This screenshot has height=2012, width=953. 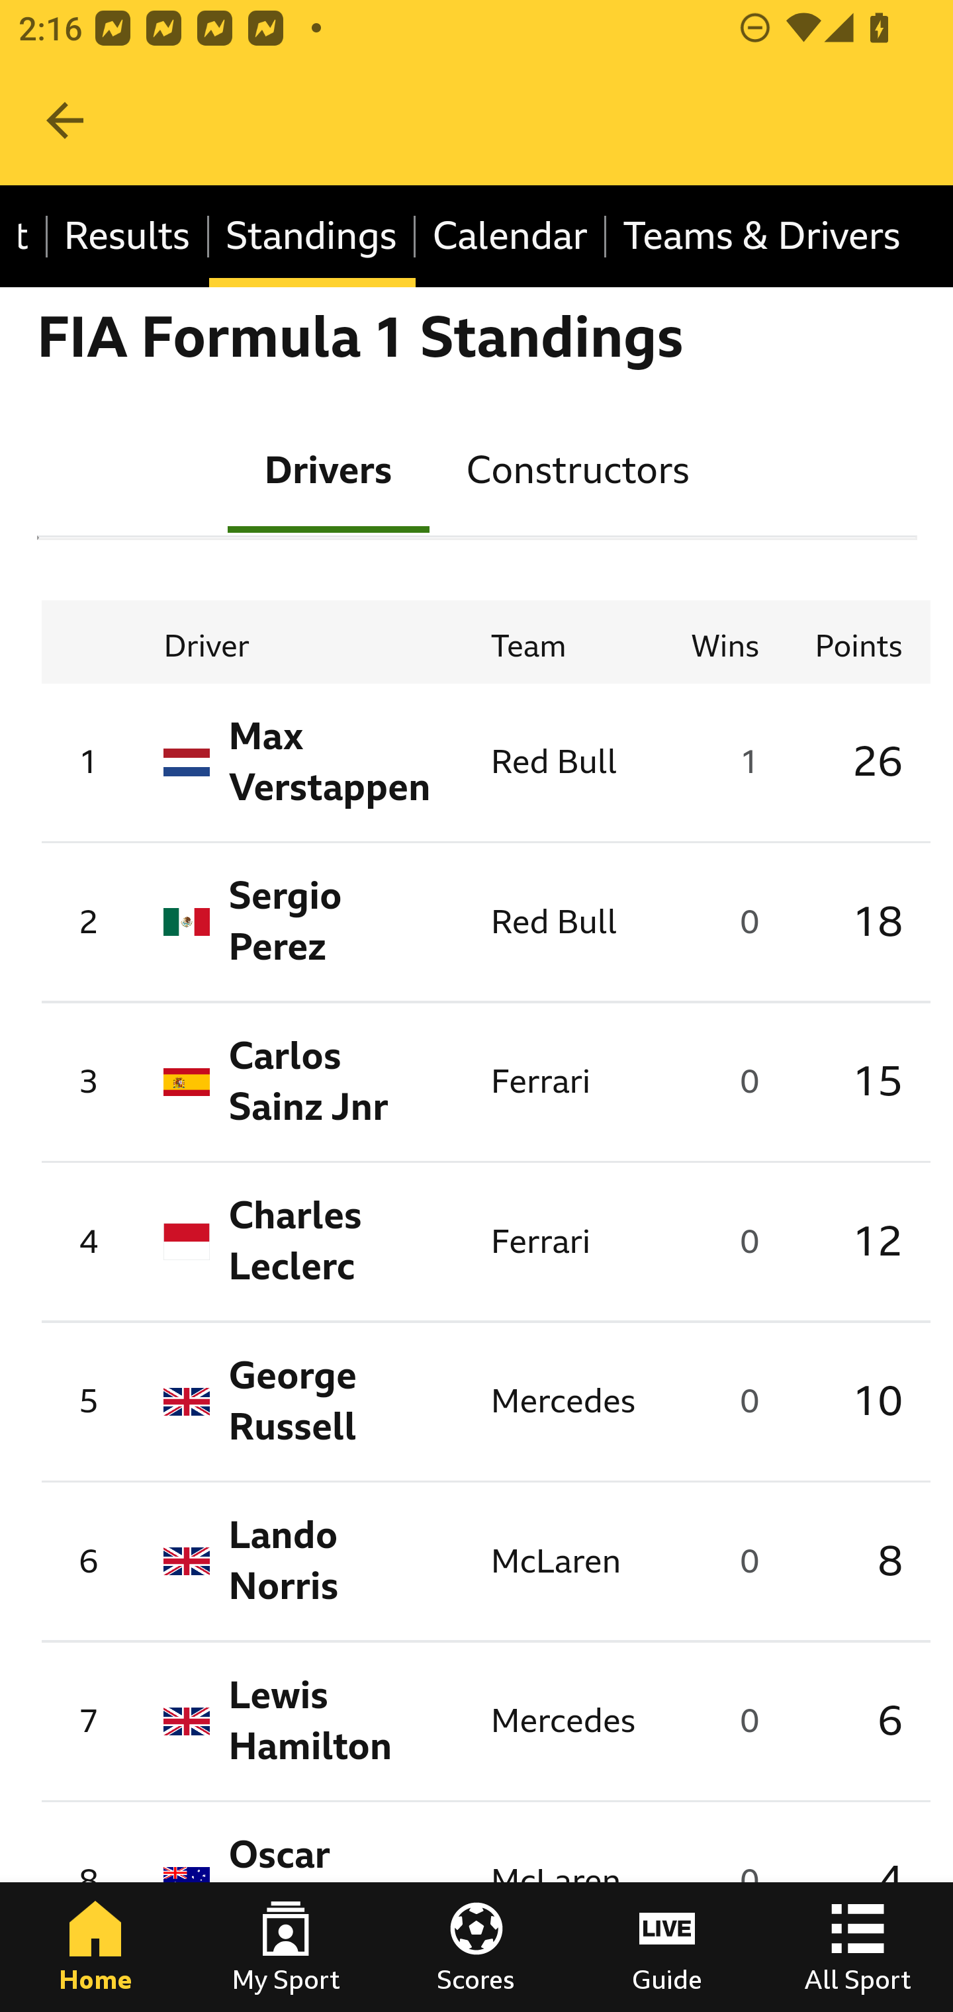 What do you see at coordinates (286, 1947) in the screenshot?
I see `My Sport` at bounding box center [286, 1947].